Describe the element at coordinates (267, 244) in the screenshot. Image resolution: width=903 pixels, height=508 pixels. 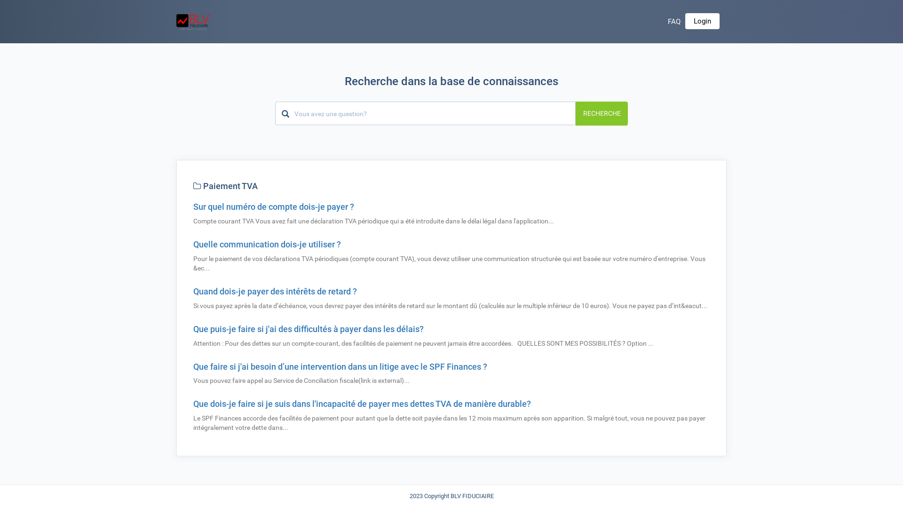
I see `Quelle communication dois-je utiliser ?` at that location.